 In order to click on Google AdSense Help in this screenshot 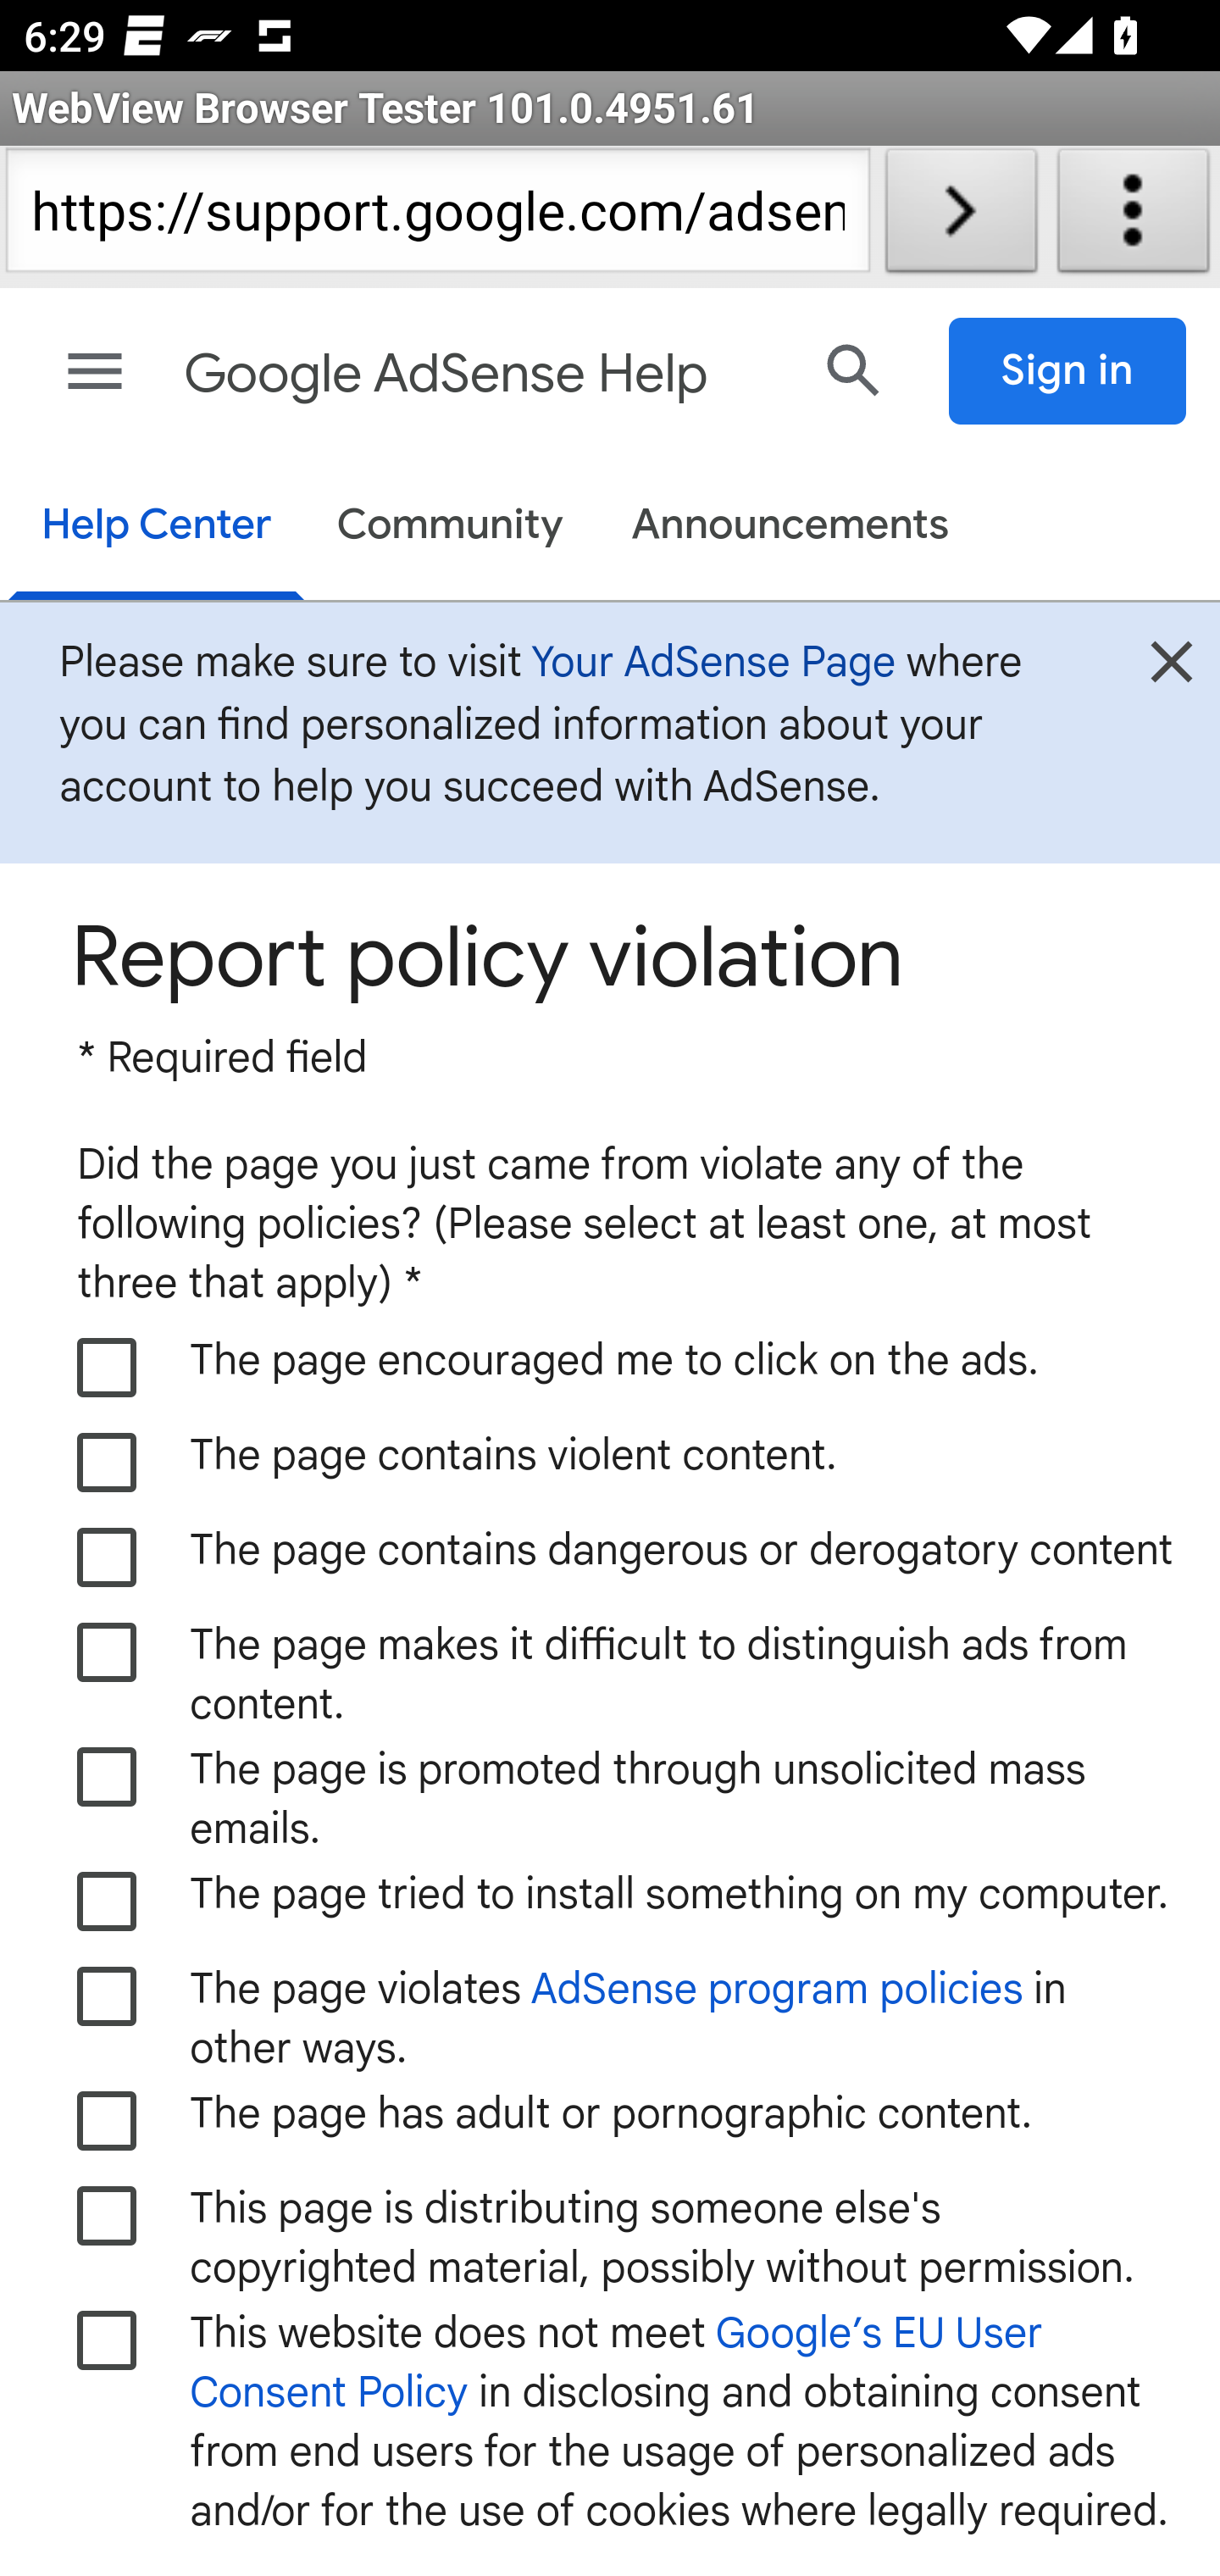, I will do `click(480, 375)`.